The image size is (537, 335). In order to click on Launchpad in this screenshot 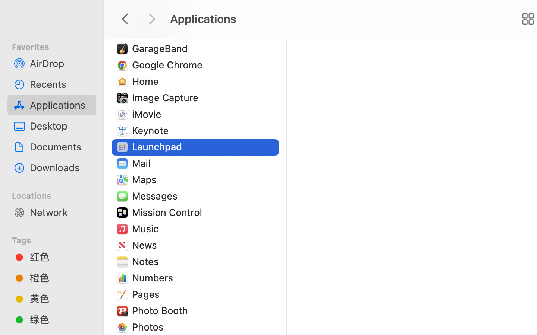, I will do `click(159, 147)`.